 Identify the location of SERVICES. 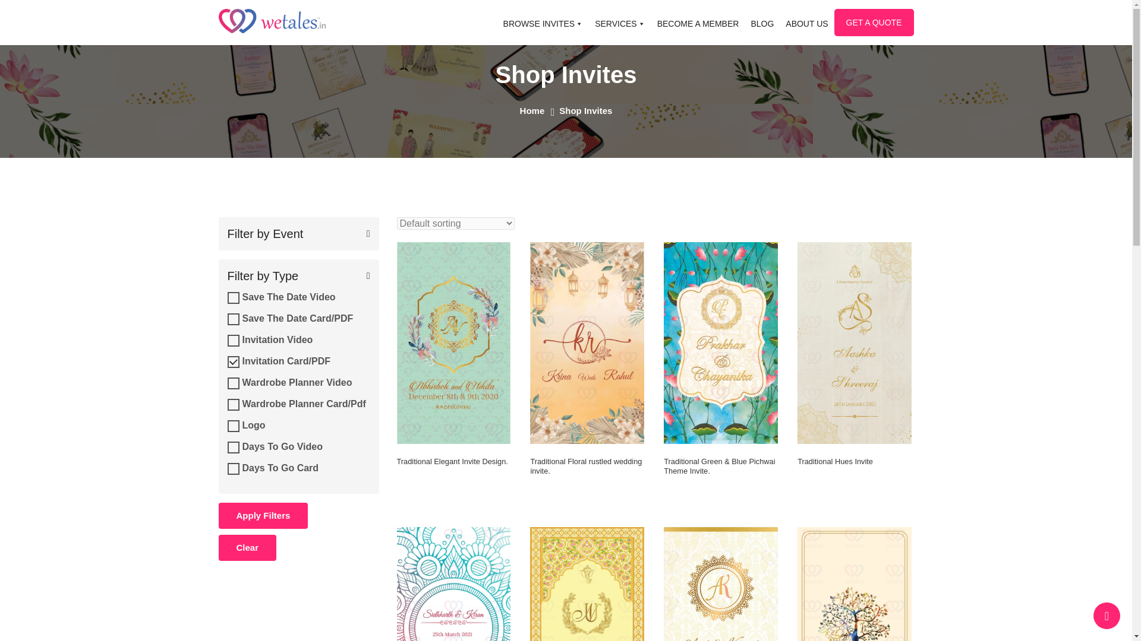
(620, 24).